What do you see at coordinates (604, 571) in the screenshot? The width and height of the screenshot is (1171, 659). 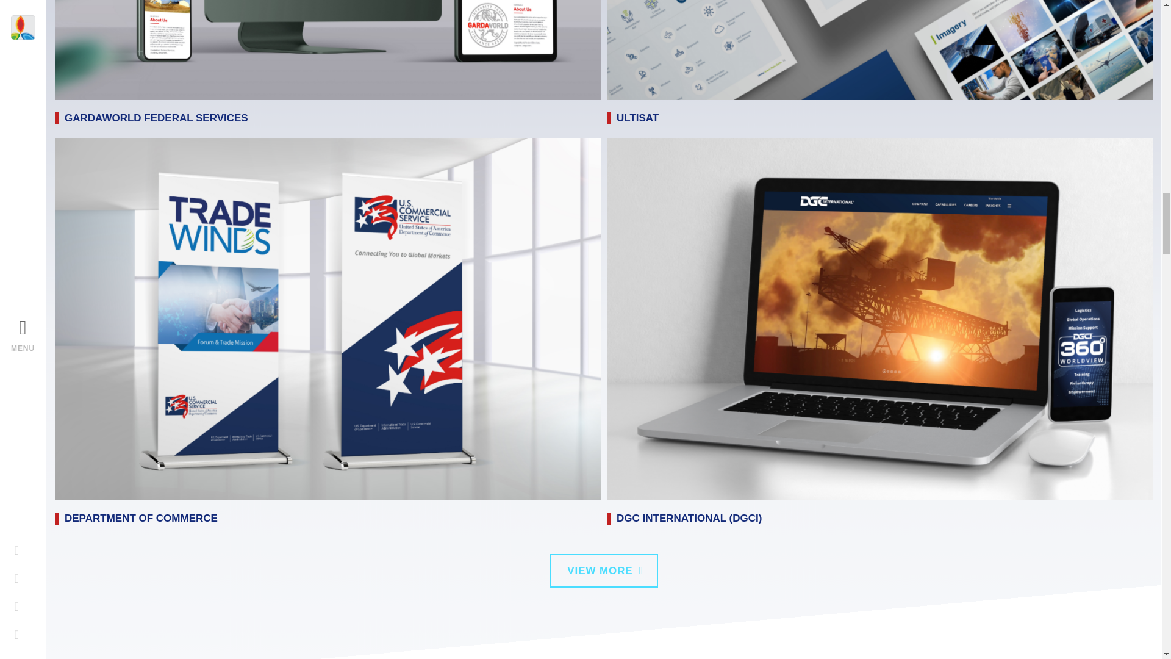 I see `VIEW MORE` at bounding box center [604, 571].